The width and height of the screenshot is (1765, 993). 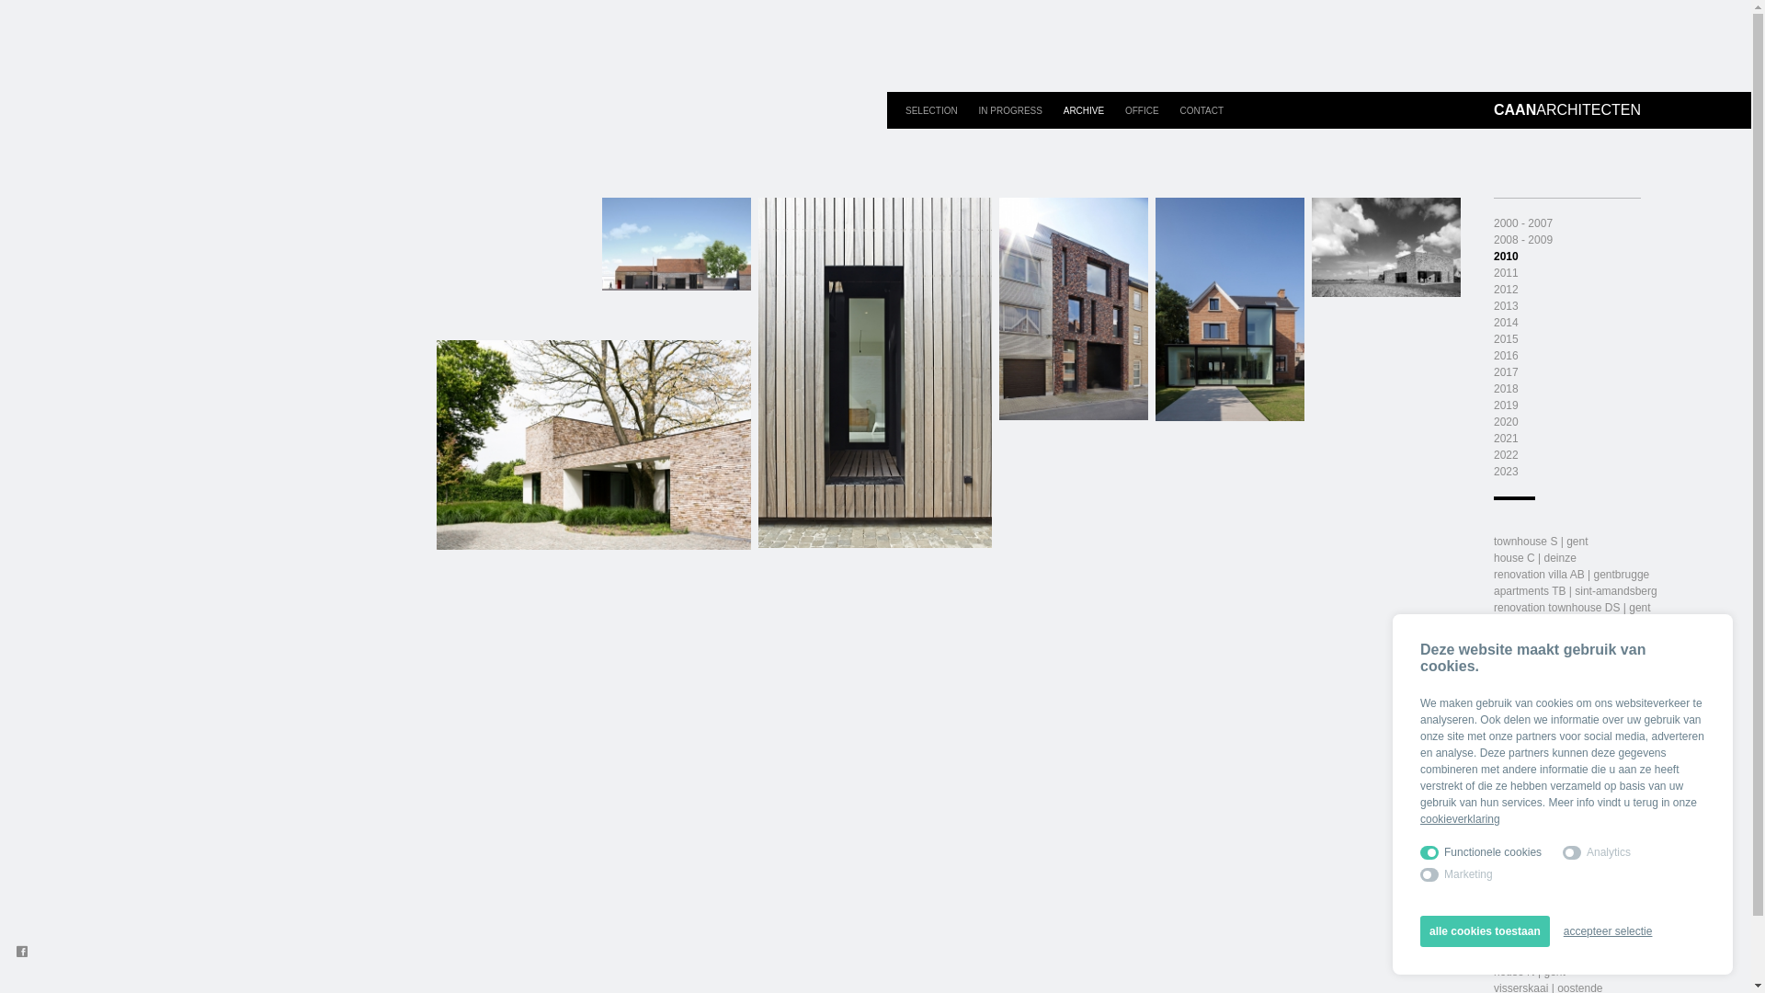 I want to click on house DC | gent, so click(x=1533, y=839).